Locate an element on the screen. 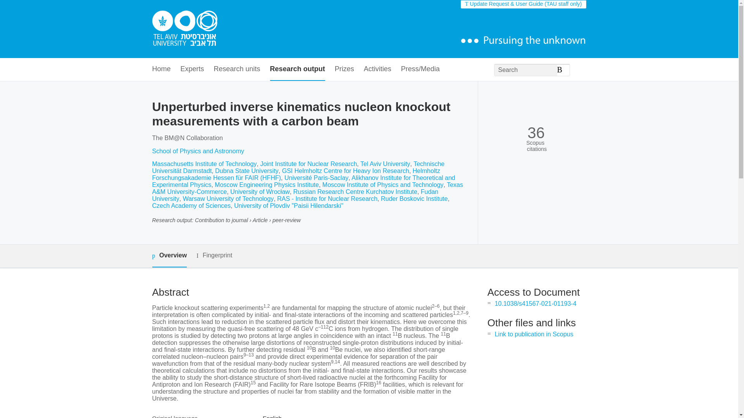 Image resolution: width=744 pixels, height=418 pixels. School of Physics and Astronomy is located at coordinates (198, 151).